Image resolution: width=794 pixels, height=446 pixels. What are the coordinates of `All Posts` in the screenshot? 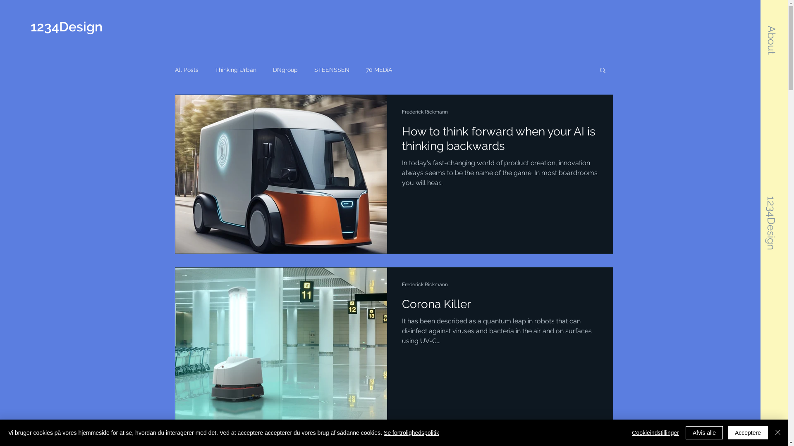 It's located at (186, 70).